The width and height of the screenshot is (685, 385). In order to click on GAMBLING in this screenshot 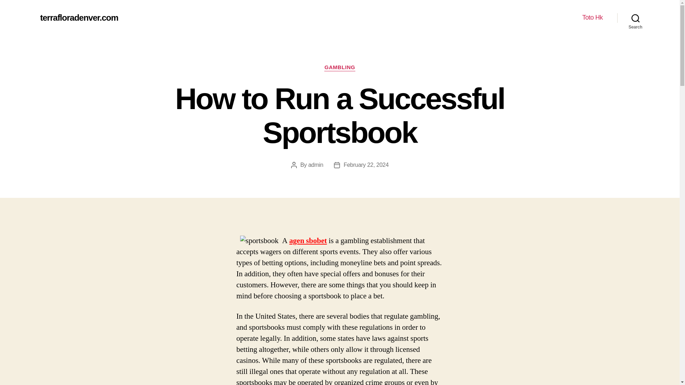, I will do `click(339, 68)`.